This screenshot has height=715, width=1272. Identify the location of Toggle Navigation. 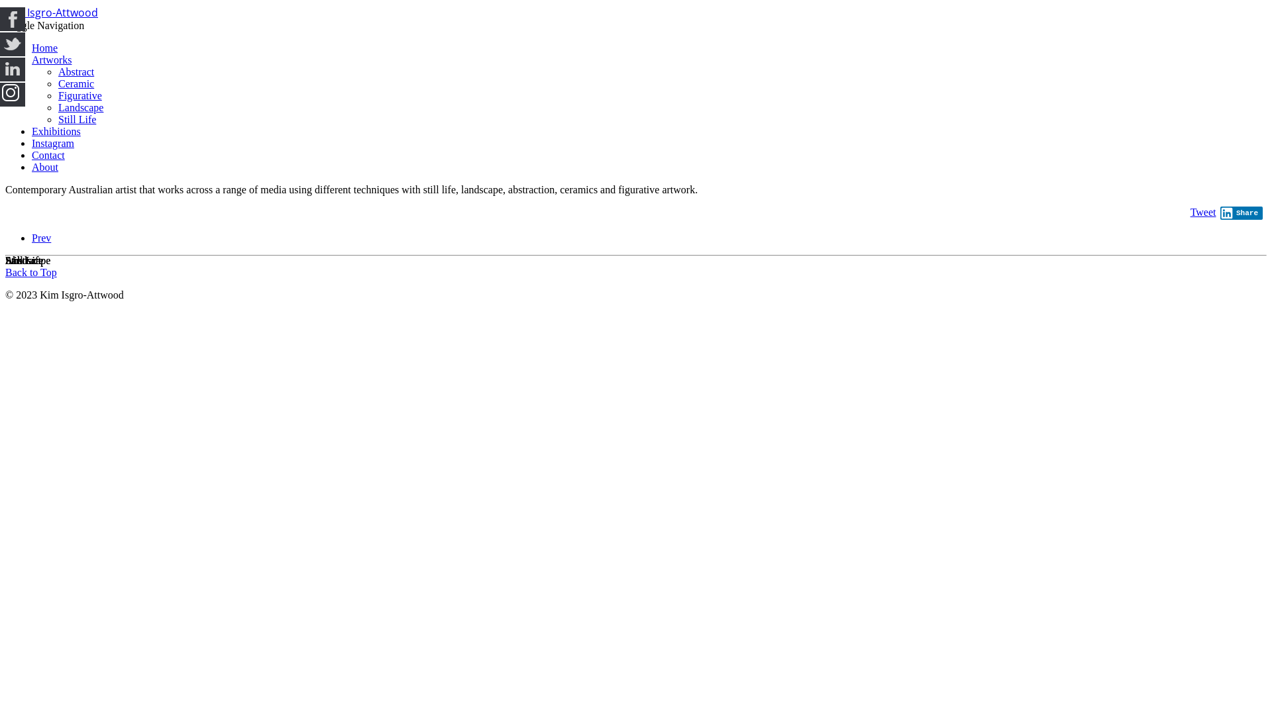
(45, 25).